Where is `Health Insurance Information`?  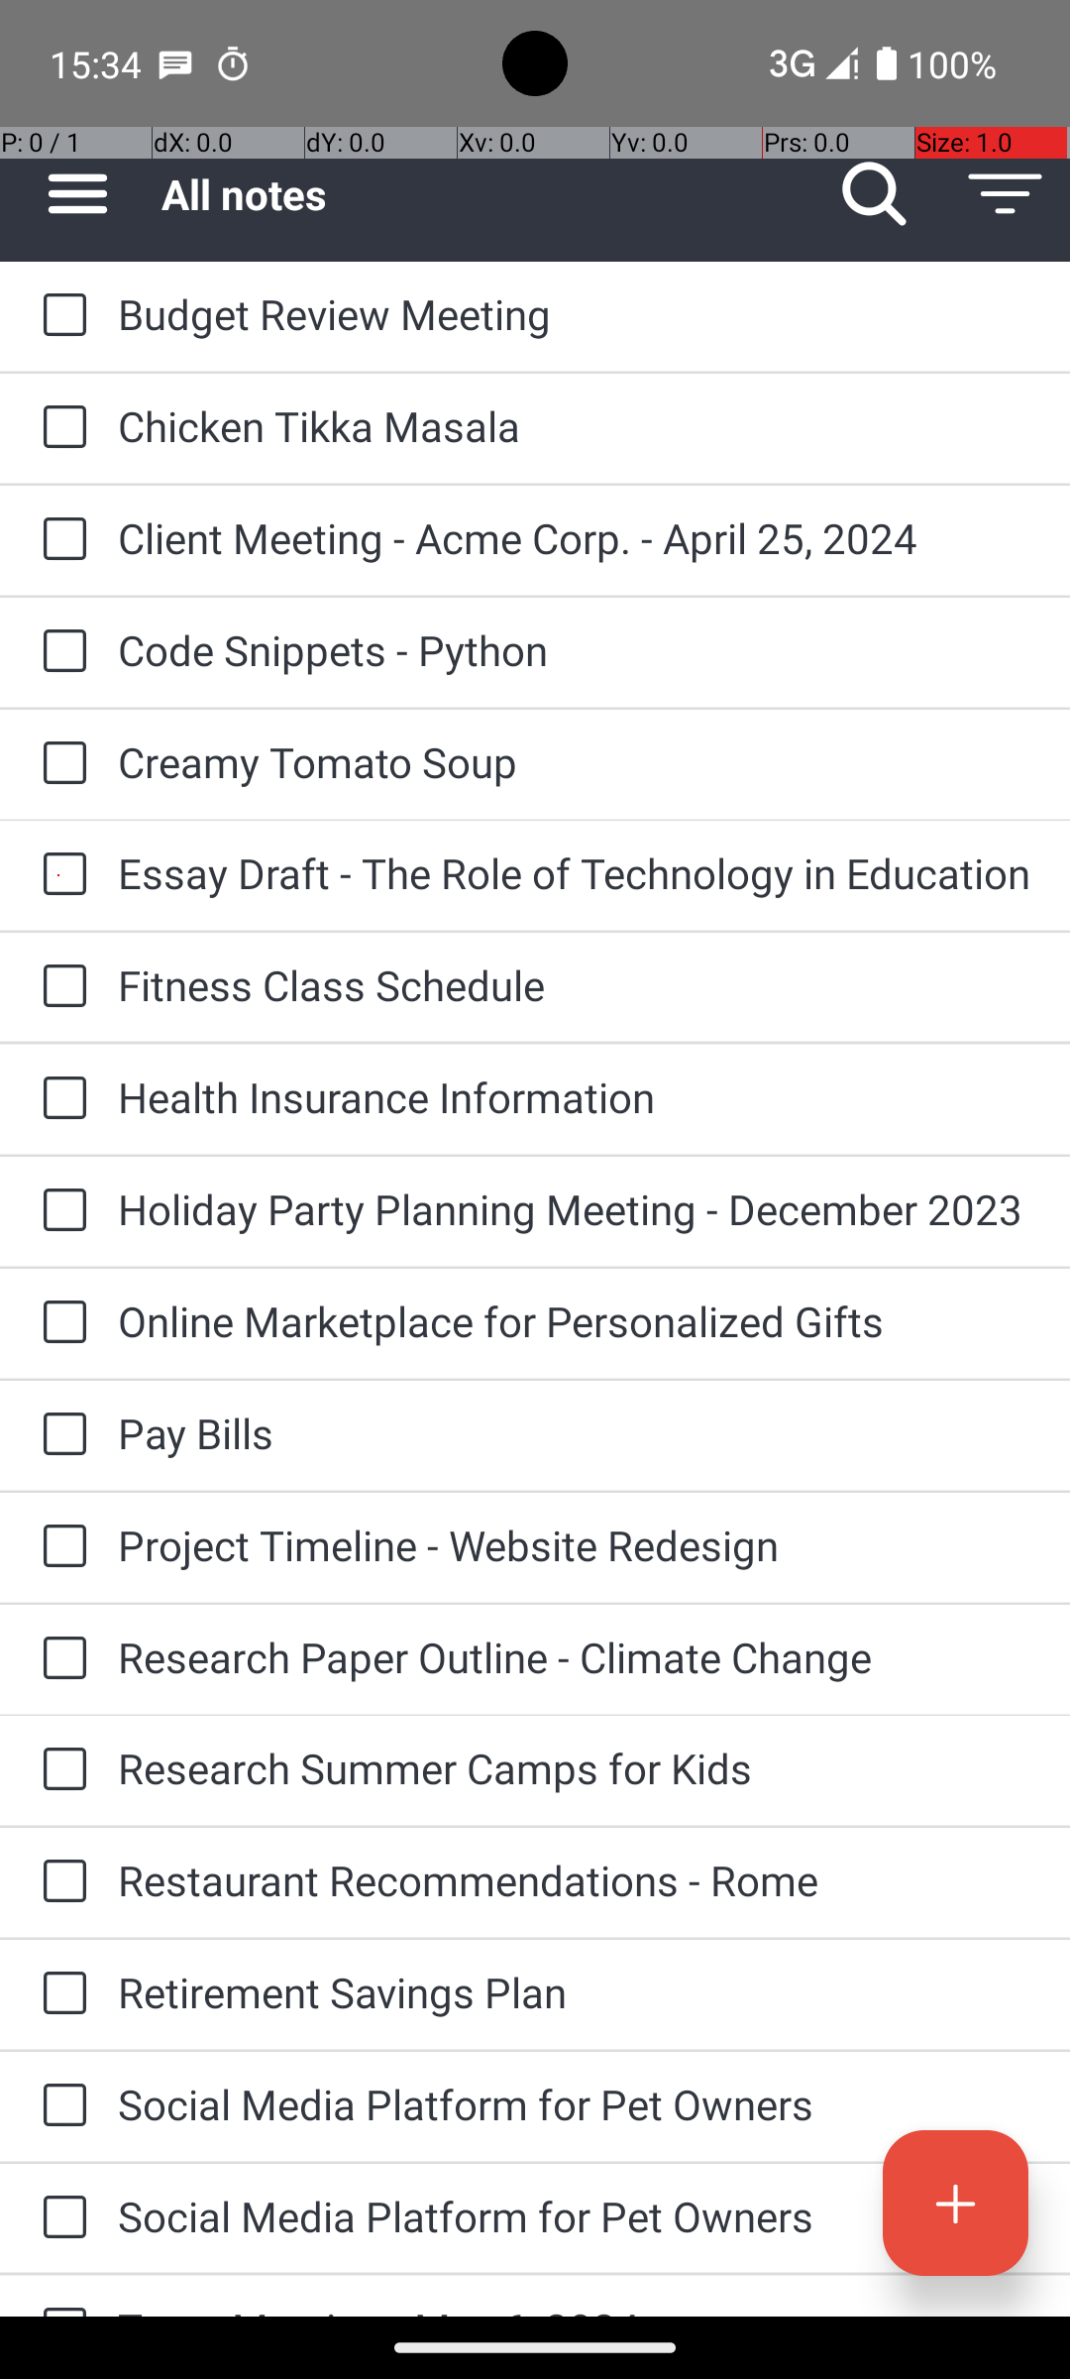
Health Insurance Information is located at coordinates (575, 1096).